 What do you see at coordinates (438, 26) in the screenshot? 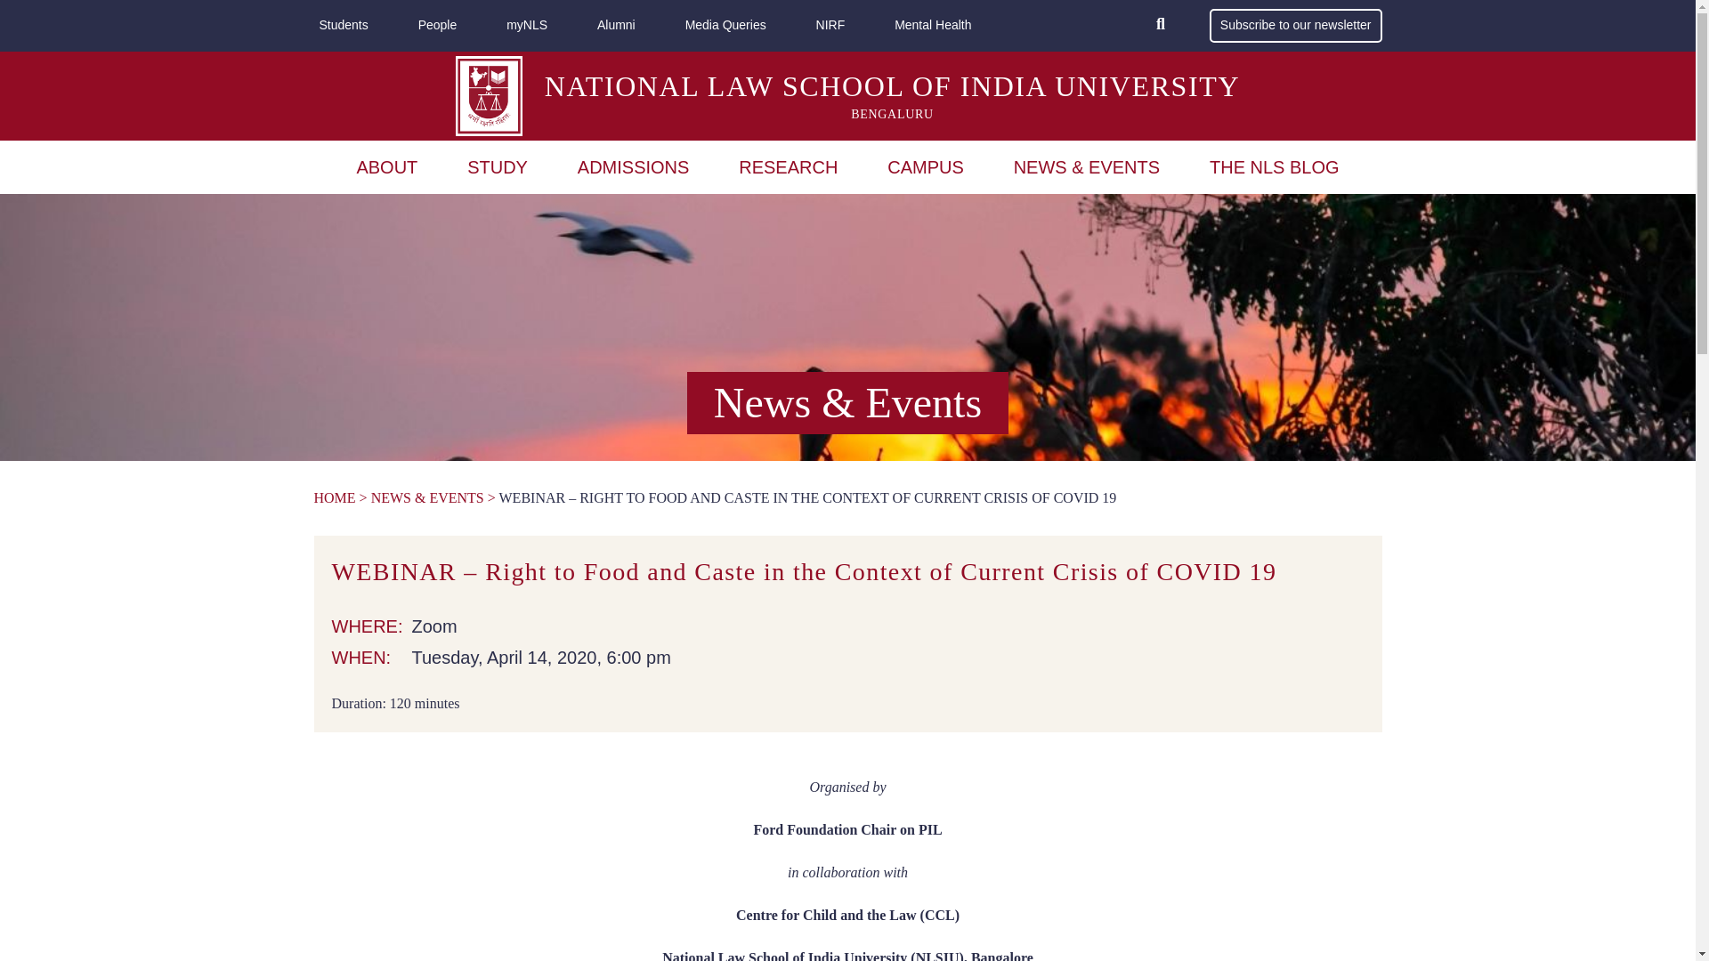
I see `People` at bounding box center [438, 26].